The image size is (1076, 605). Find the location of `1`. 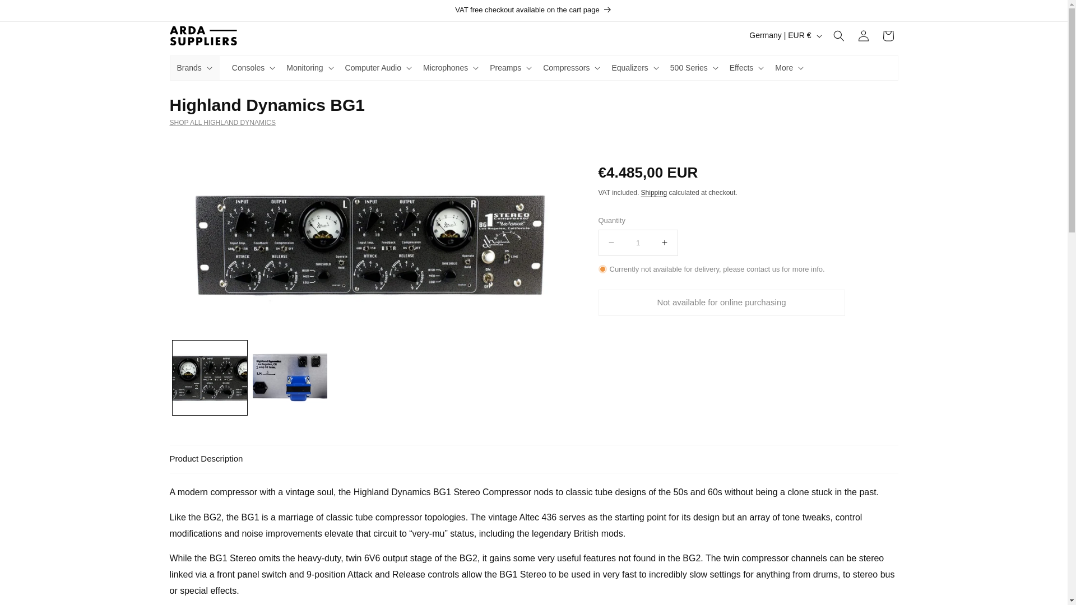

1 is located at coordinates (638, 243).